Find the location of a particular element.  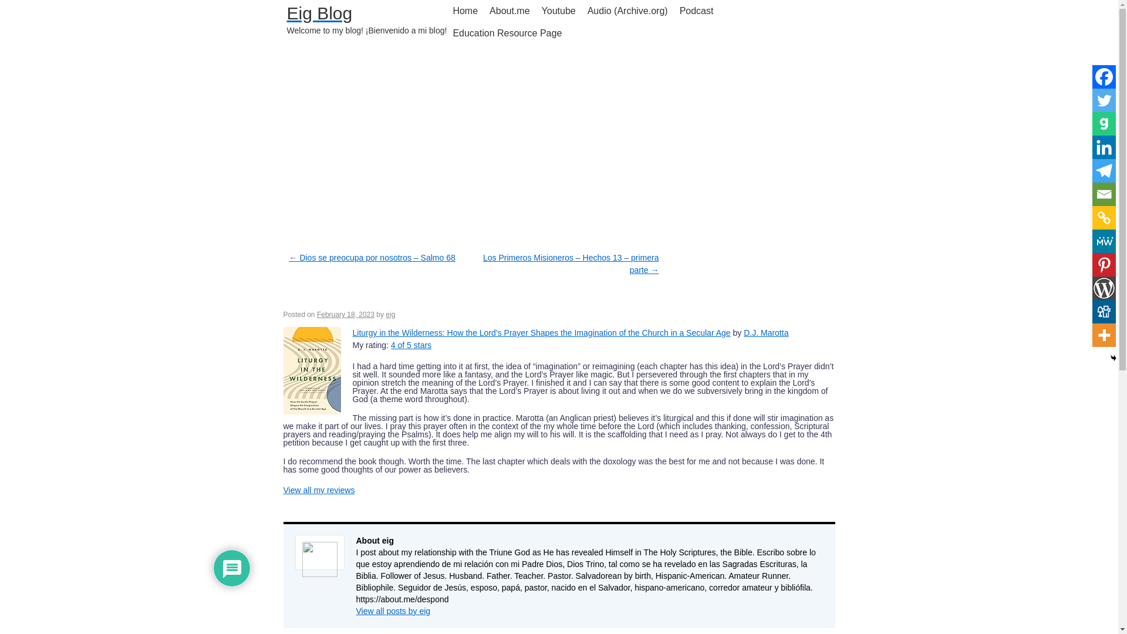

Podcast is located at coordinates (697, 11).